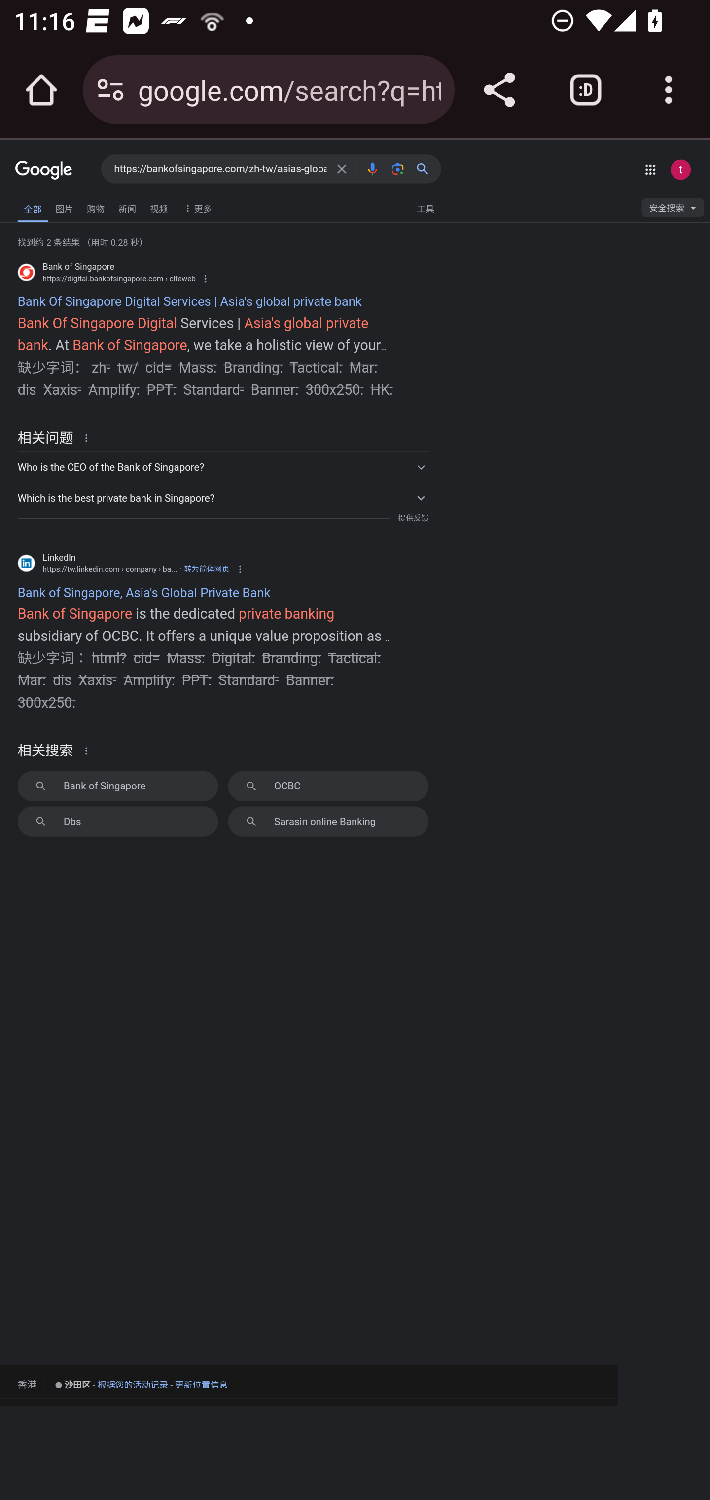  I want to click on 视频, so click(159, 207).